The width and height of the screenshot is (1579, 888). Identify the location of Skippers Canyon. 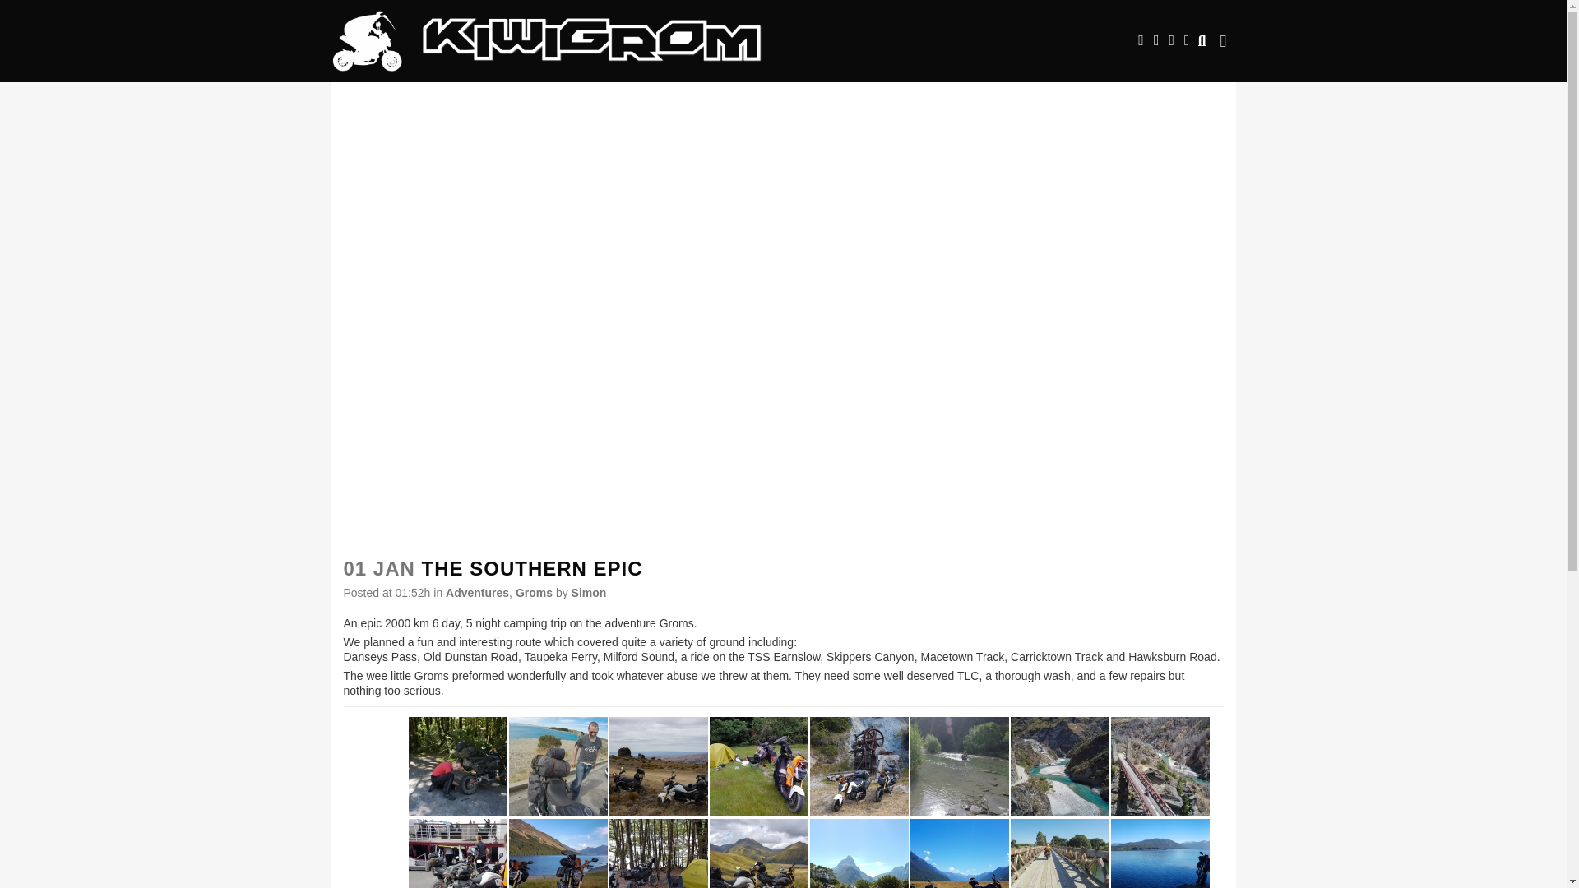
(1059, 766).